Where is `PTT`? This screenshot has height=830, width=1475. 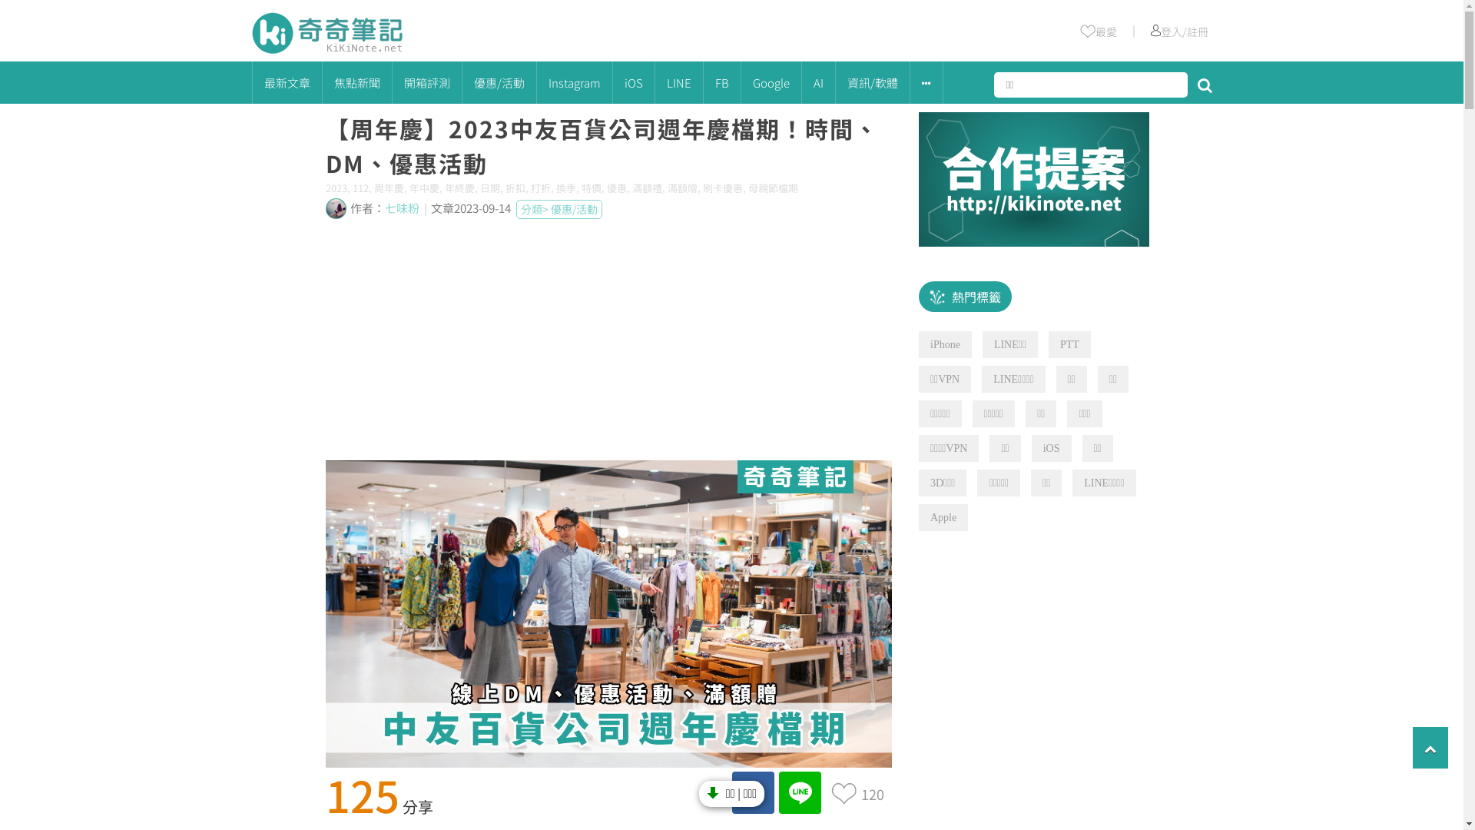 PTT is located at coordinates (1069, 344).